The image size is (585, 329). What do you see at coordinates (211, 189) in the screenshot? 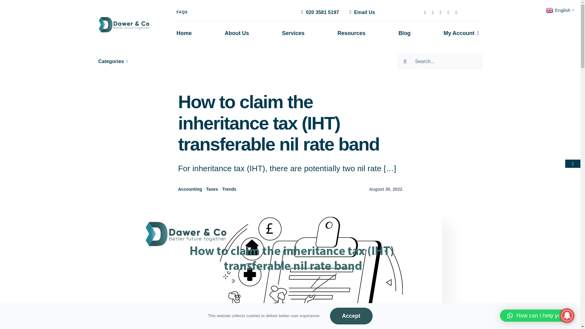
I see `Taxes` at bounding box center [211, 189].